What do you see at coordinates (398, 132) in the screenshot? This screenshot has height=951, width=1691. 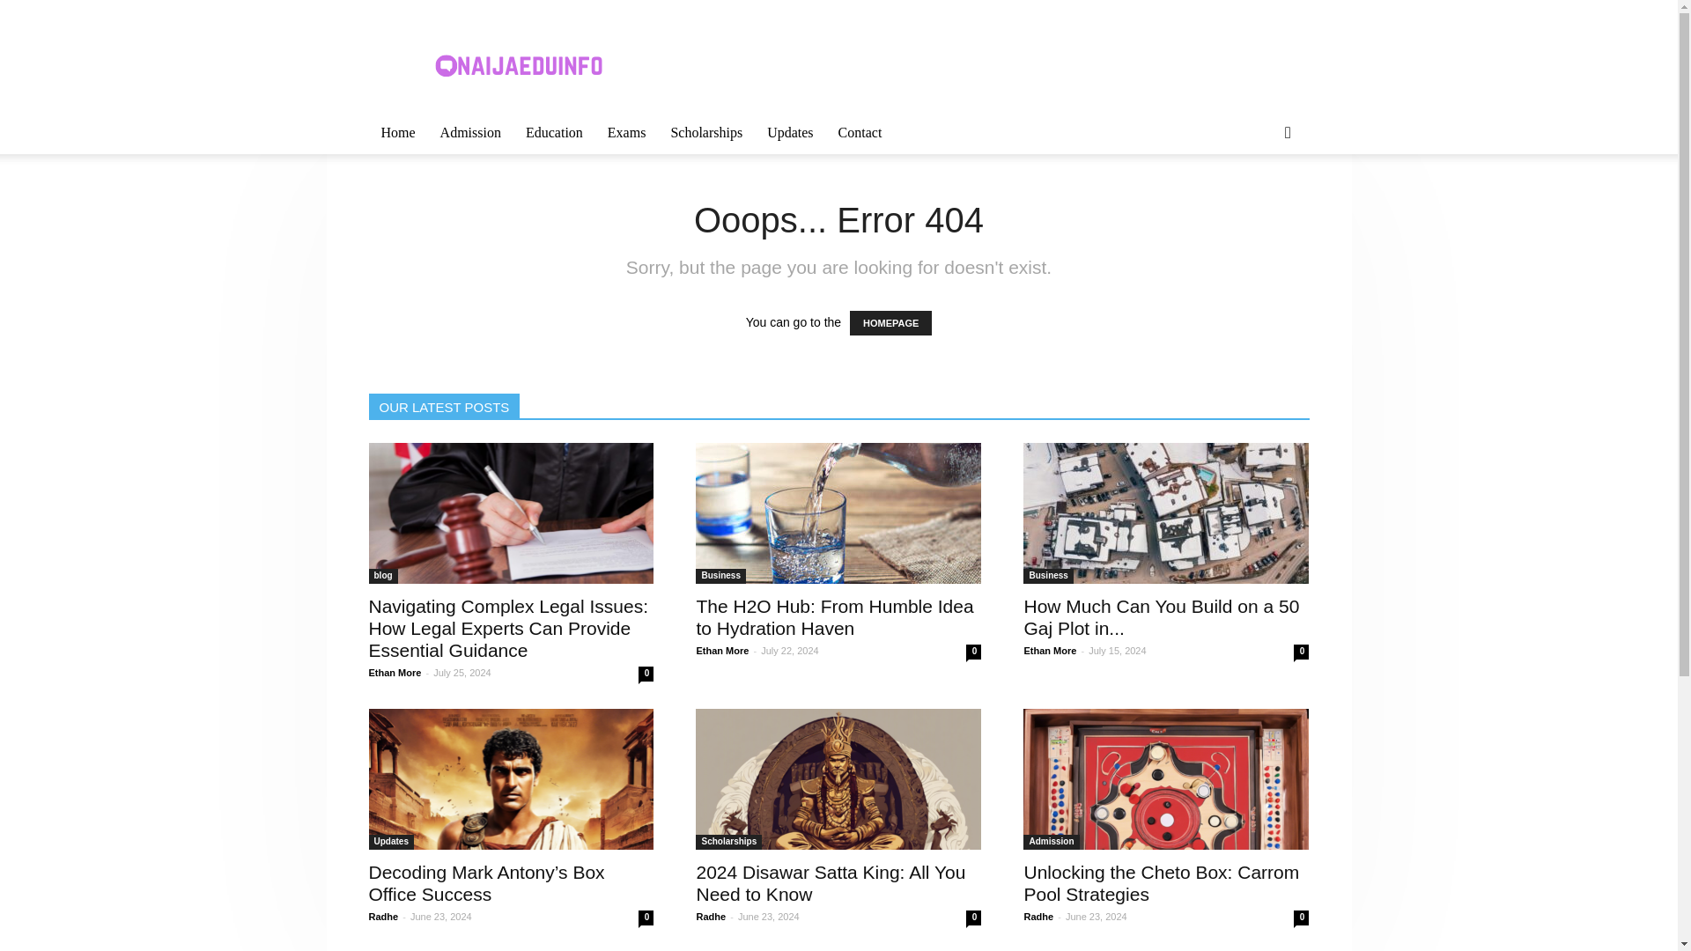 I see `Home` at bounding box center [398, 132].